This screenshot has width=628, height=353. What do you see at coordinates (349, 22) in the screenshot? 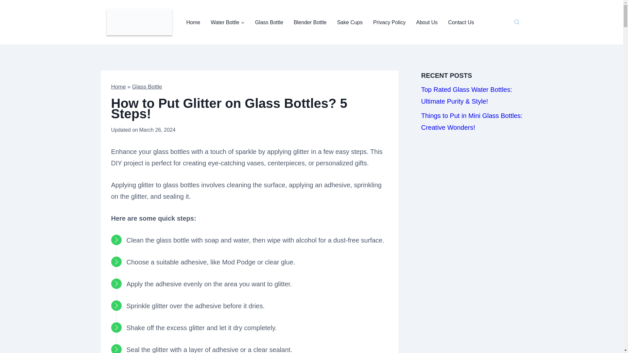
I see `Sake Cups` at bounding box center [349, 22].